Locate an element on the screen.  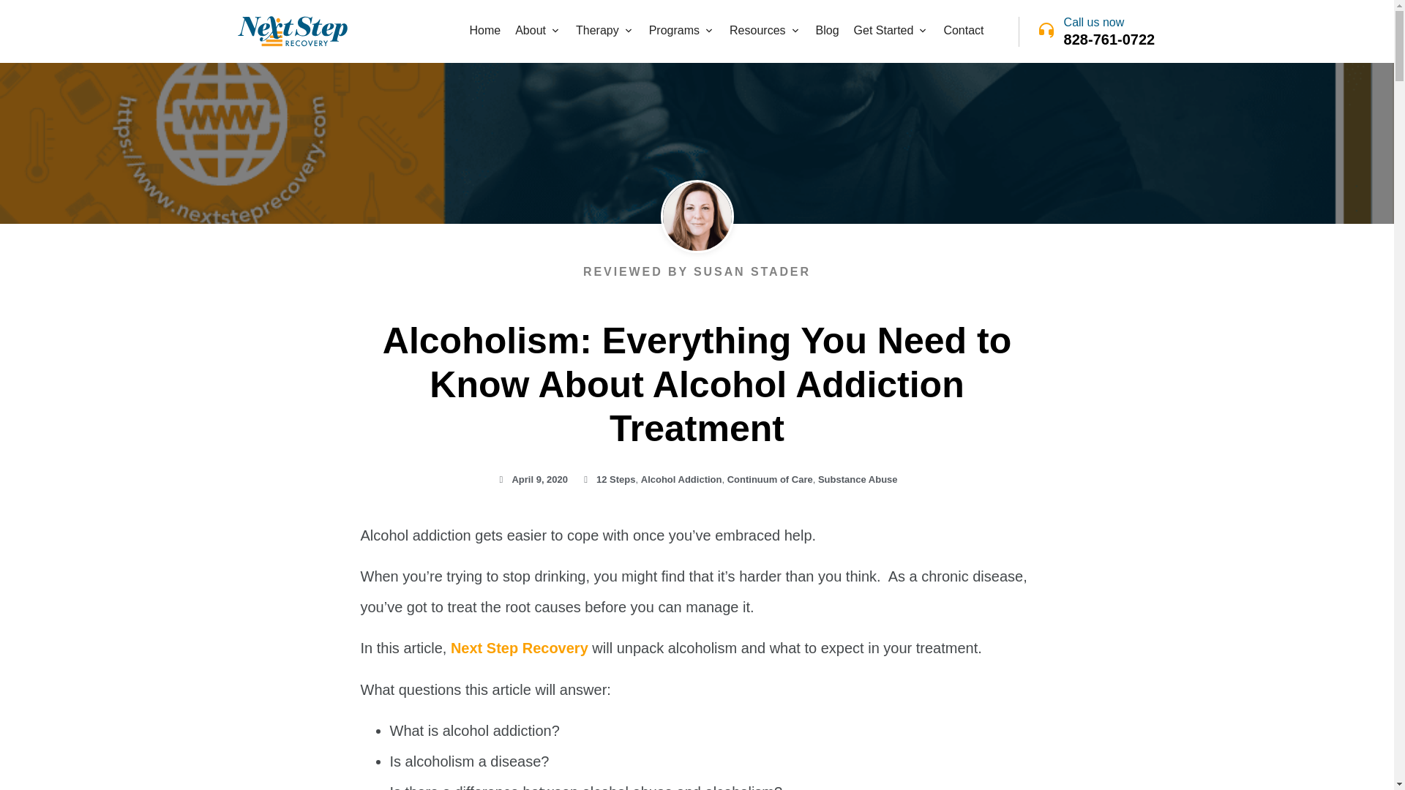
Programs is located at coordinates (675, 31).